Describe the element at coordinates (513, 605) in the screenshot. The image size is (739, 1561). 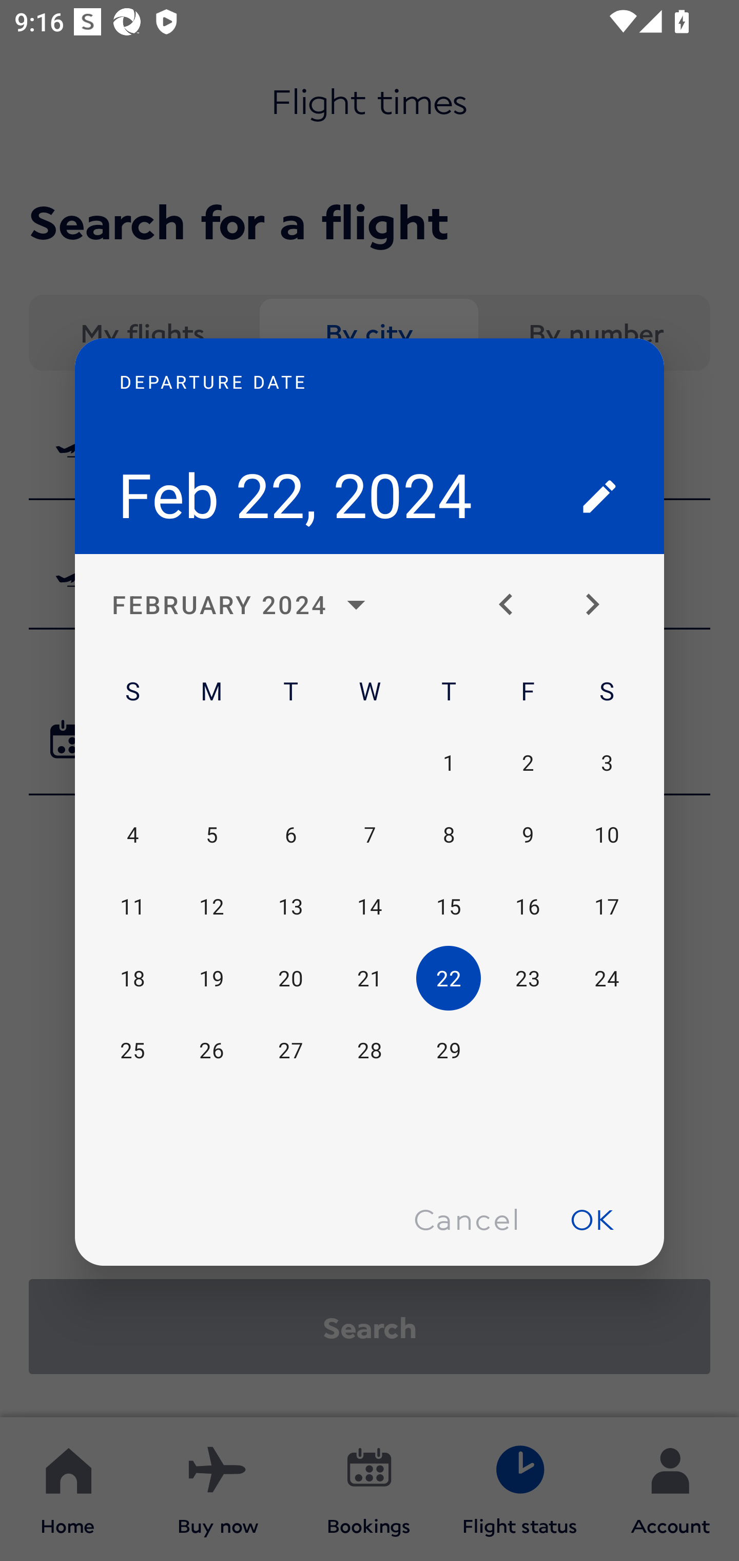
I see `Change to previous month` at that location.